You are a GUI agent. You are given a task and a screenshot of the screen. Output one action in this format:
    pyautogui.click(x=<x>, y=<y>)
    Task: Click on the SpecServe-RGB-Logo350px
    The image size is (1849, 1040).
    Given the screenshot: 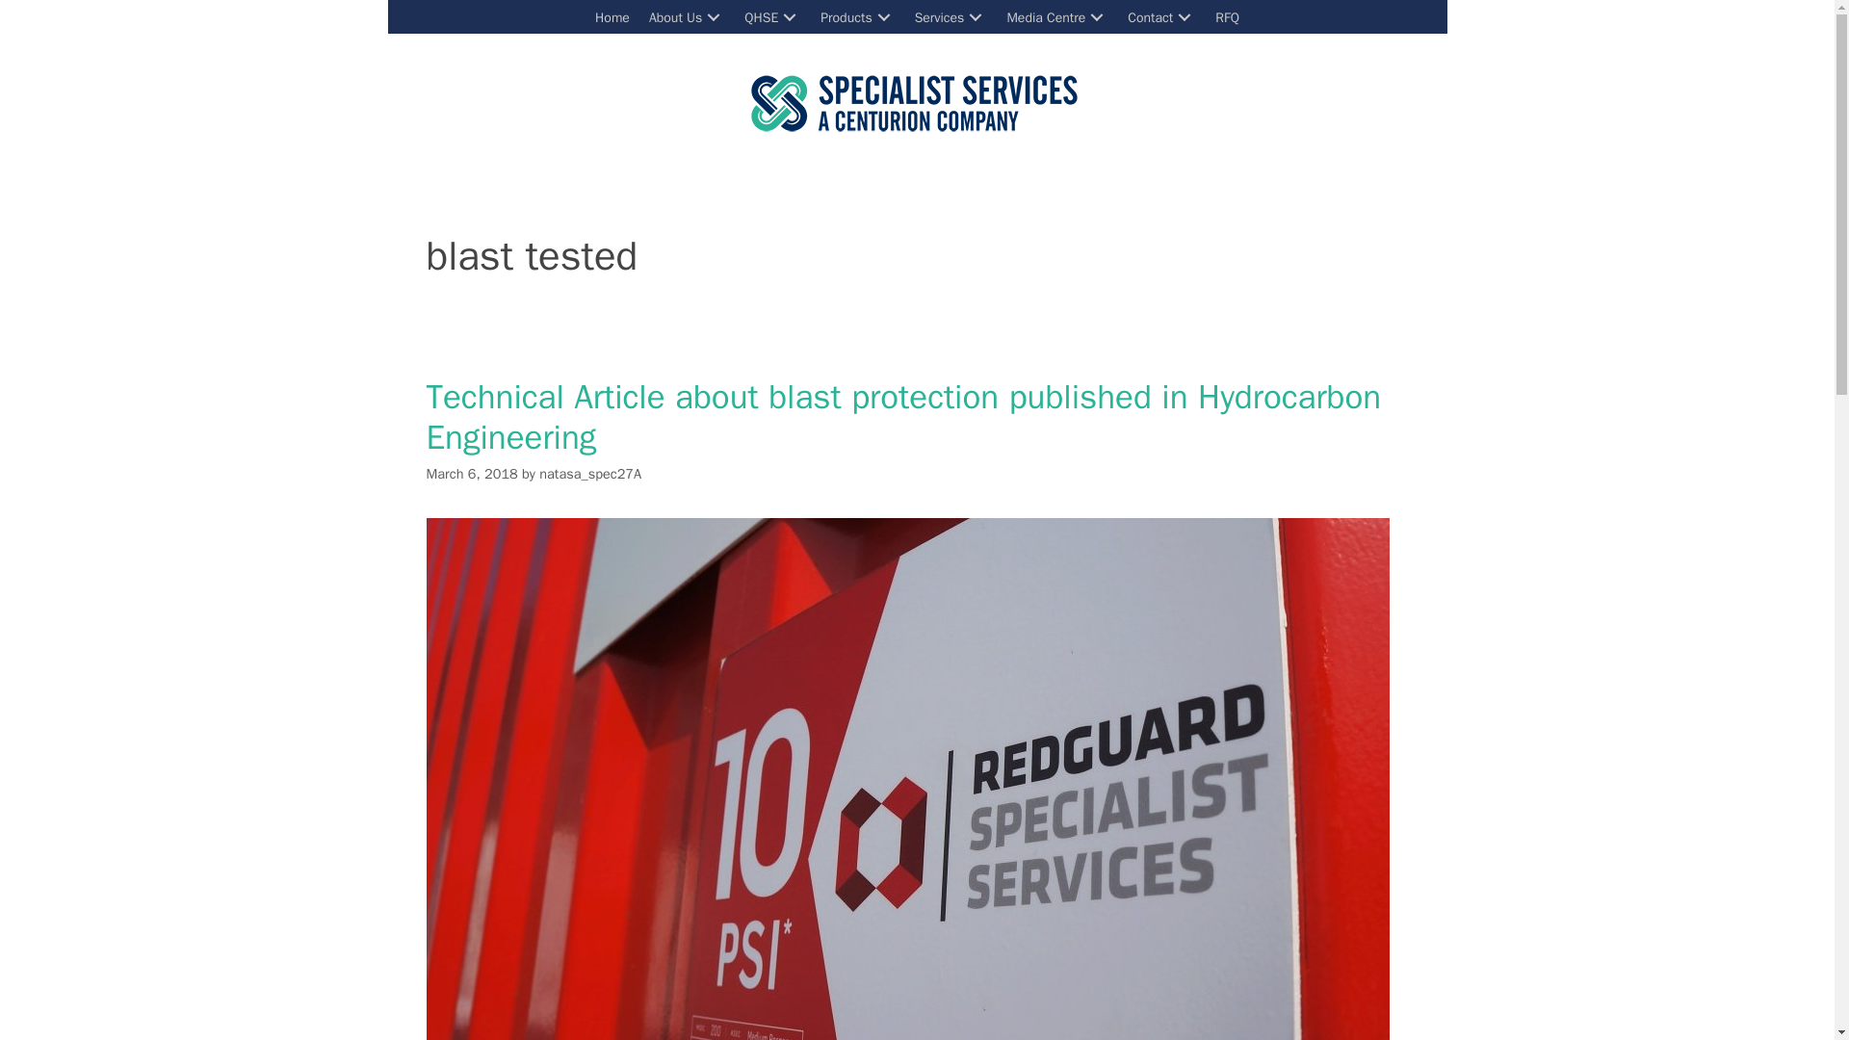 What is the action you would take?
    pyautogui.click(x=917, y=103)
    